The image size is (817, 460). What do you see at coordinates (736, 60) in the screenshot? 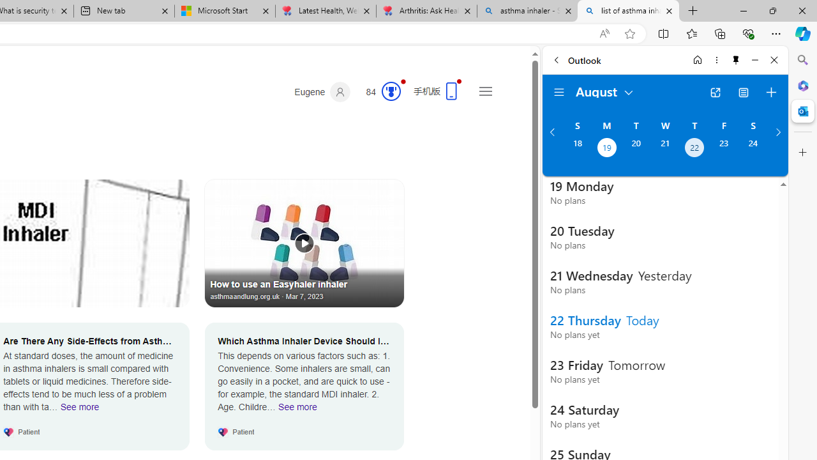
I see `Unpin side pane` at bounding box center [736, 60].